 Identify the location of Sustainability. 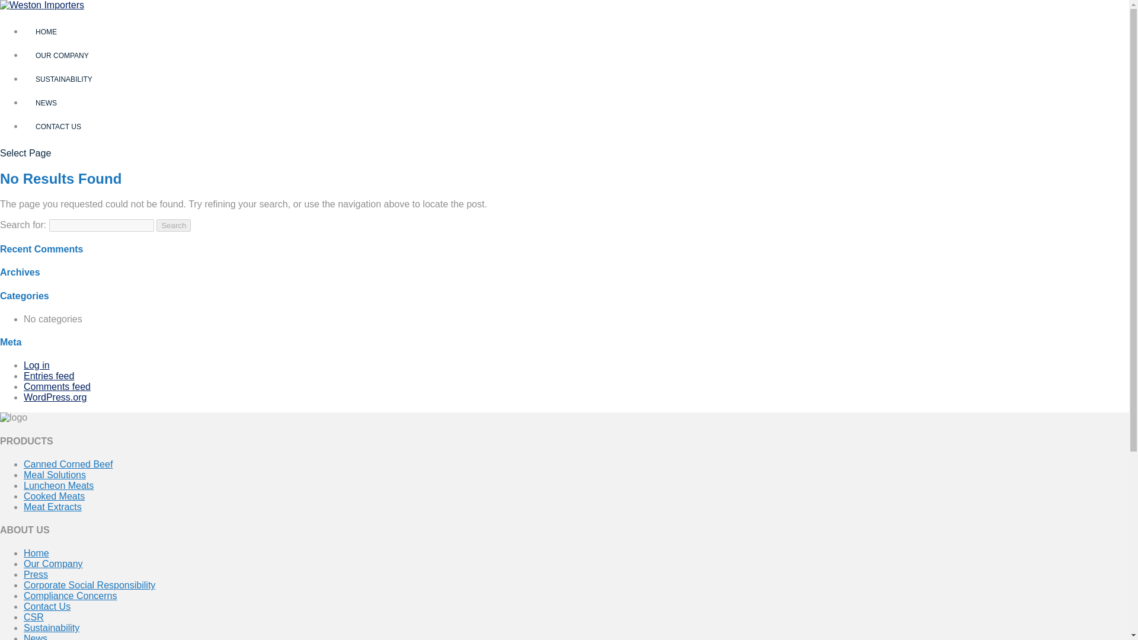
(52, 628).